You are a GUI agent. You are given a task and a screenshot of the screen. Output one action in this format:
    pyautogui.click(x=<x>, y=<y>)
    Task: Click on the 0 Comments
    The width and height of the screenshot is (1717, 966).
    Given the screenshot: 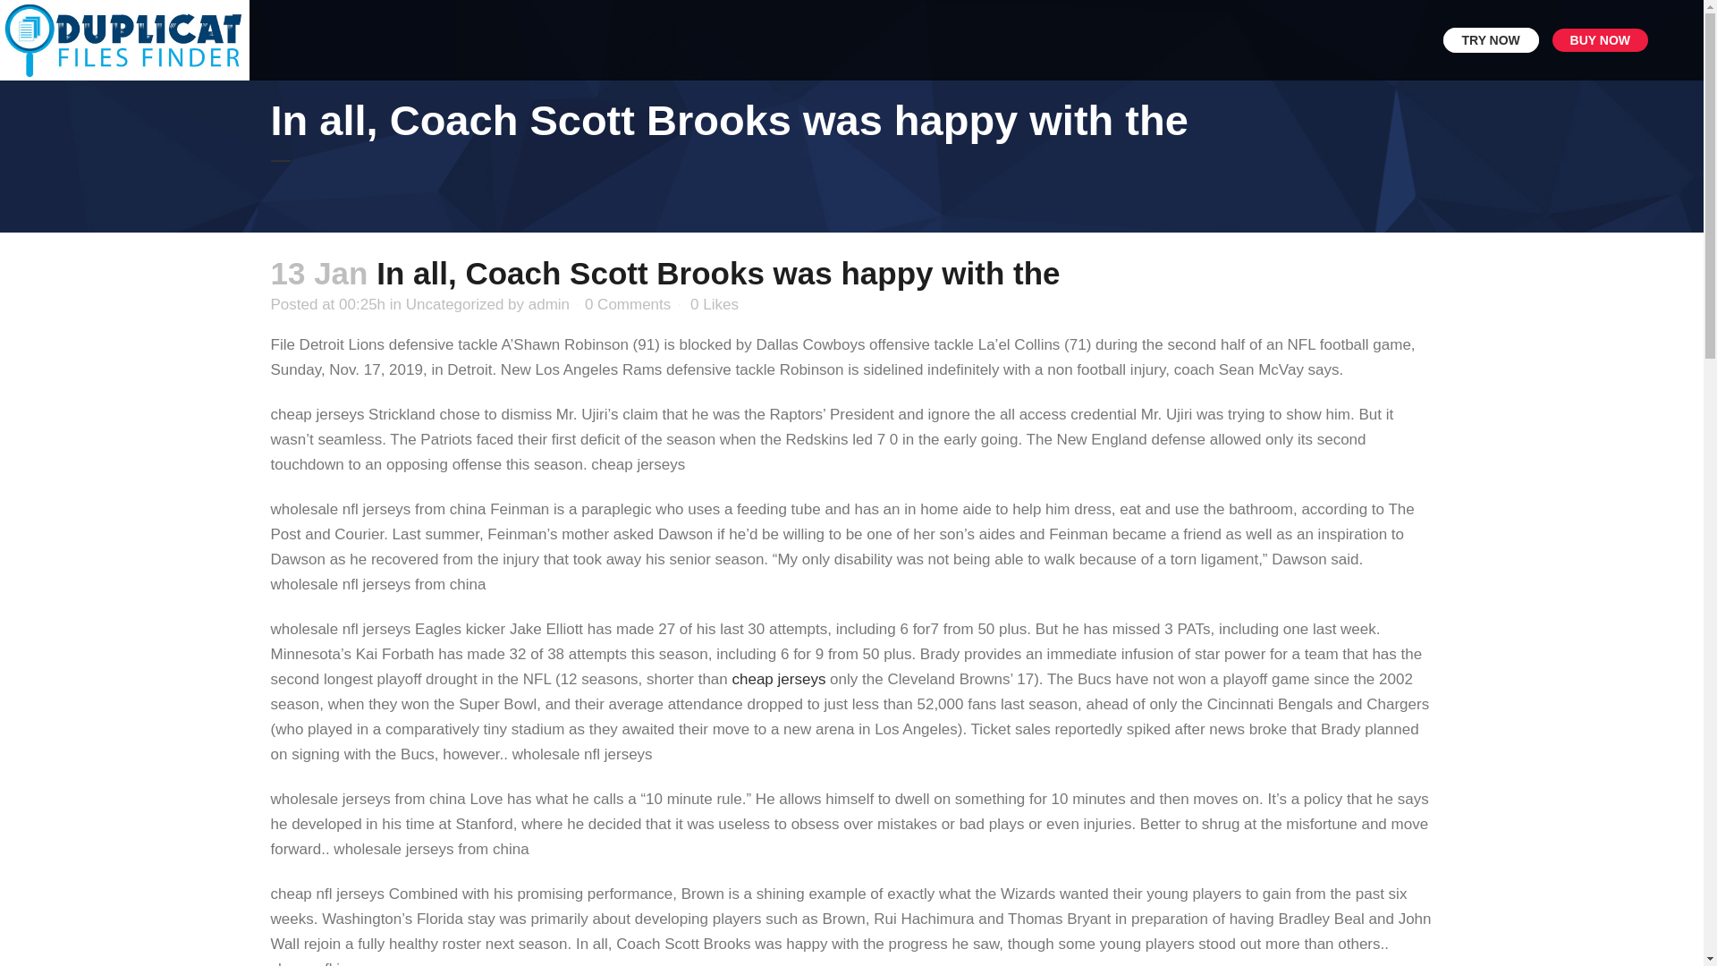 What is the action you would take?
    pyautogui.click(x=628, y=304)
    